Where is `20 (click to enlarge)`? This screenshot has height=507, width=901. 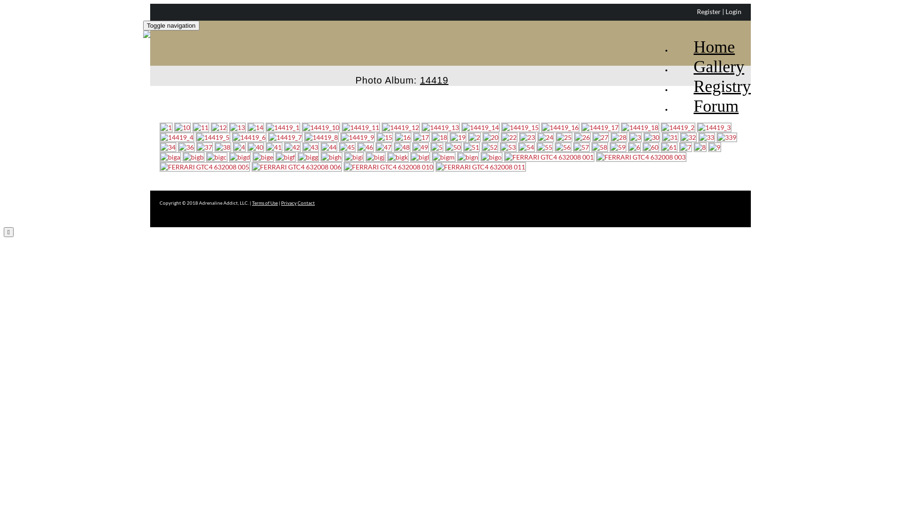 20 (click to enlarge) is located at coordinates (491, 137).